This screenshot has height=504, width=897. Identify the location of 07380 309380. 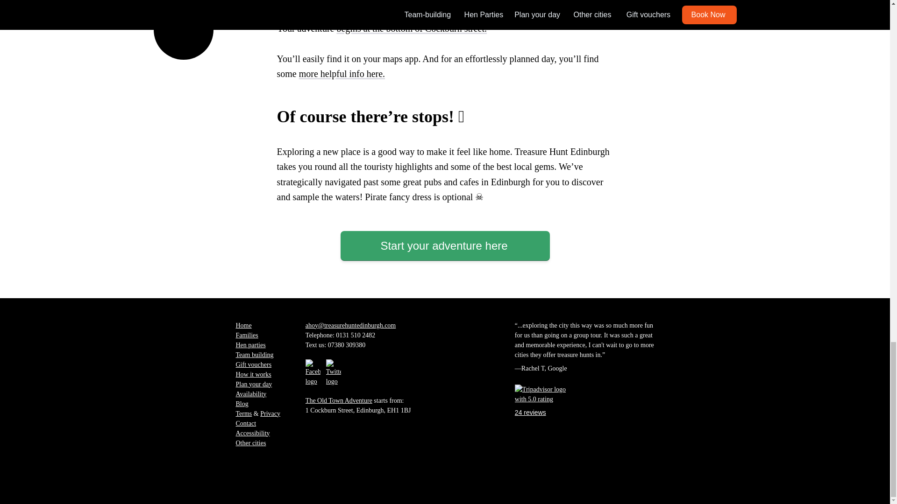
(347, 344).